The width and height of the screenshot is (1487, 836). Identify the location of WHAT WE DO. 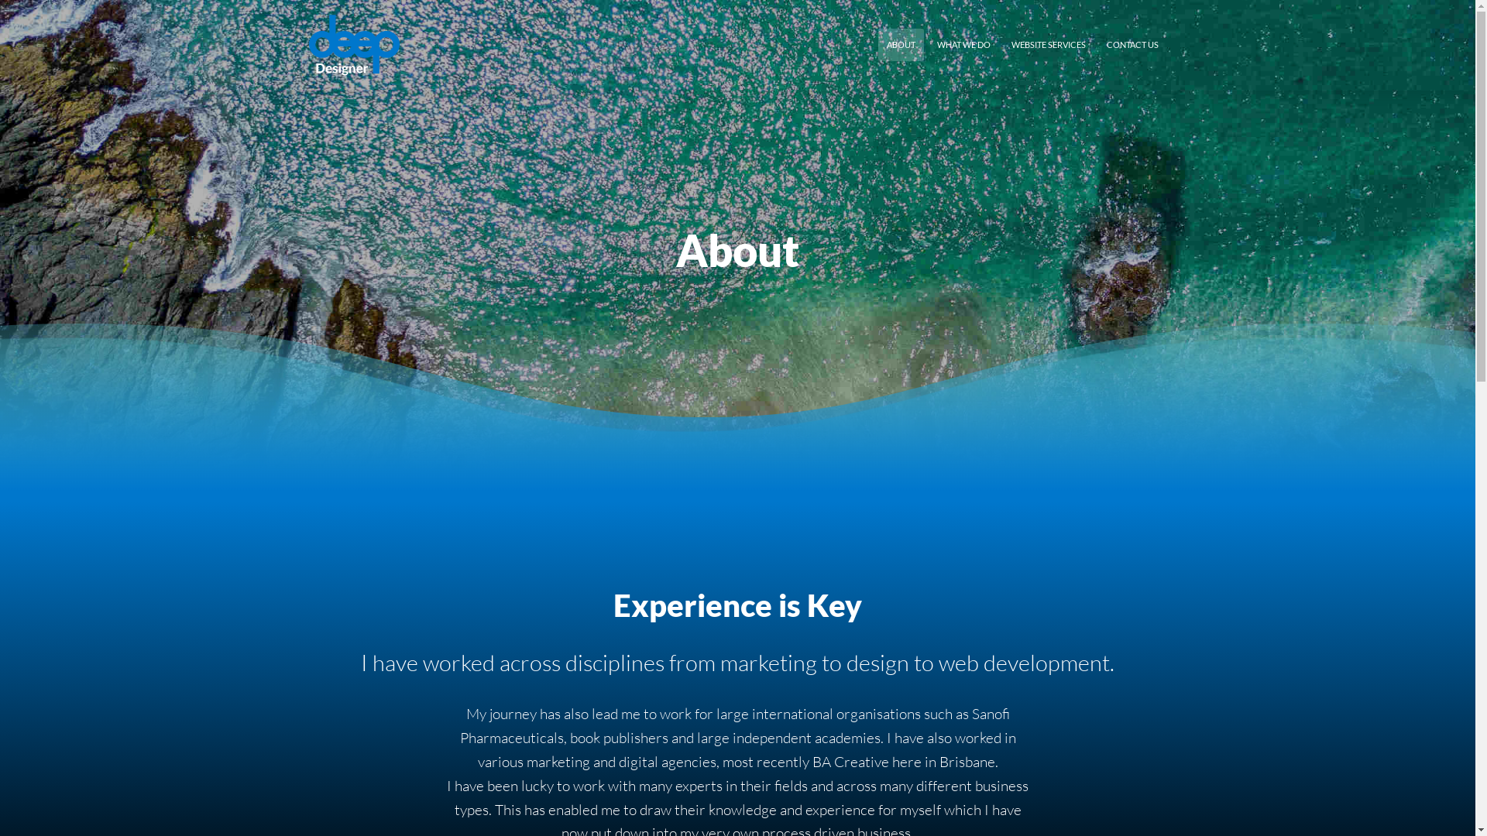
(963, 45).